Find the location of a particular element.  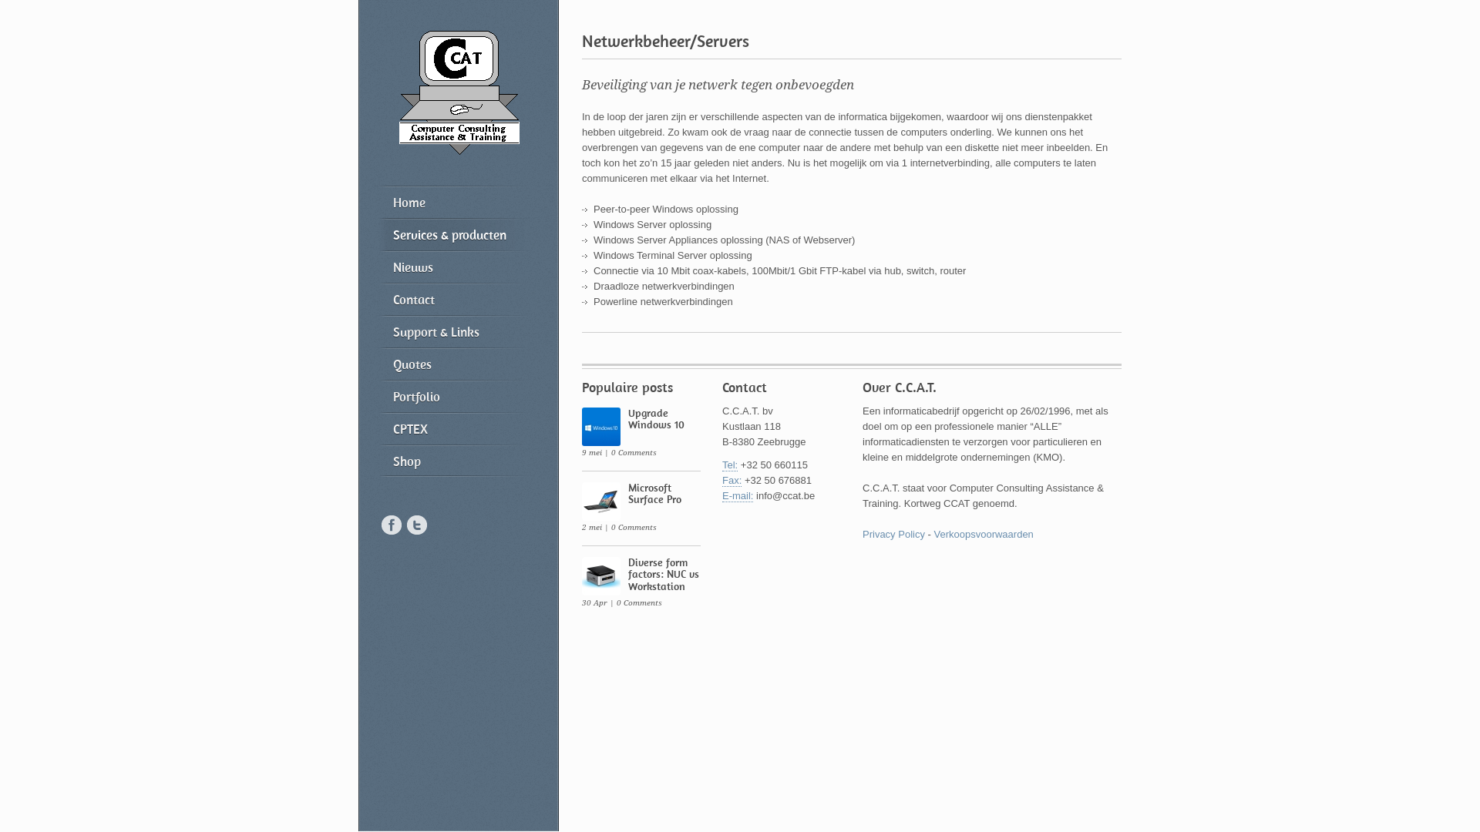

Portfolio is located at coordinates (455, 396).